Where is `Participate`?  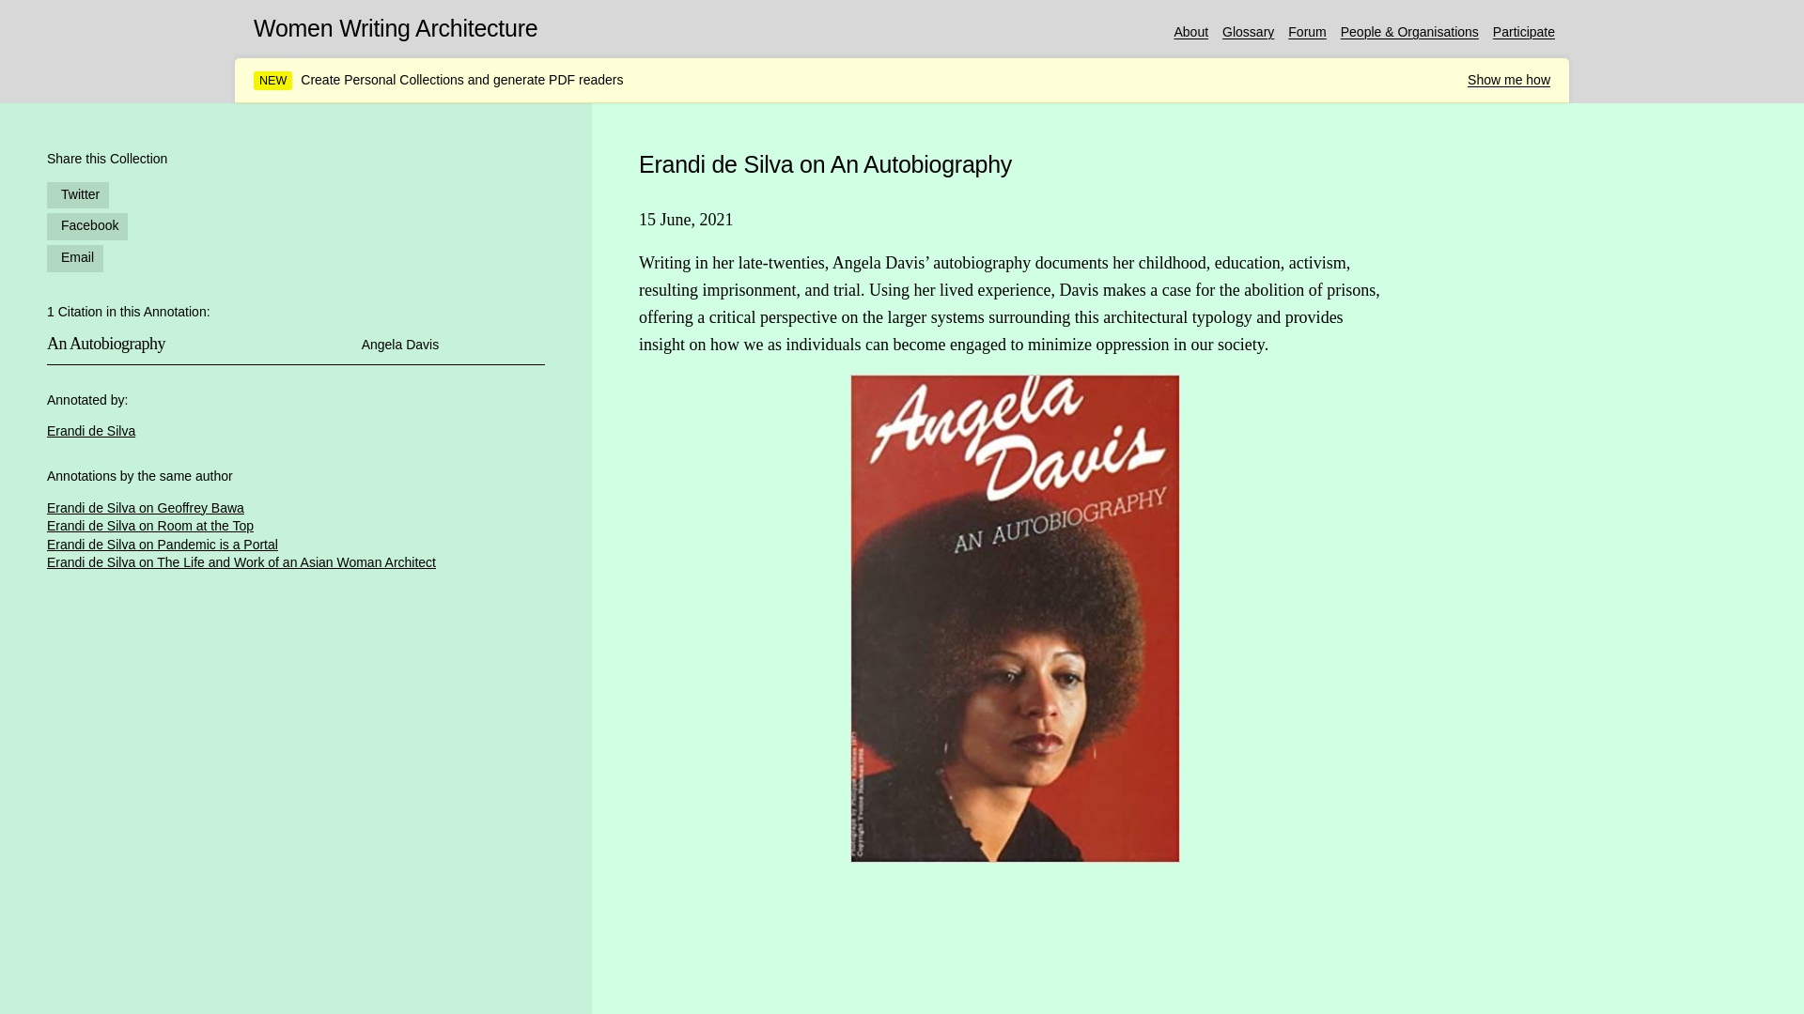
Participate is located at coordinates (1524, 32).